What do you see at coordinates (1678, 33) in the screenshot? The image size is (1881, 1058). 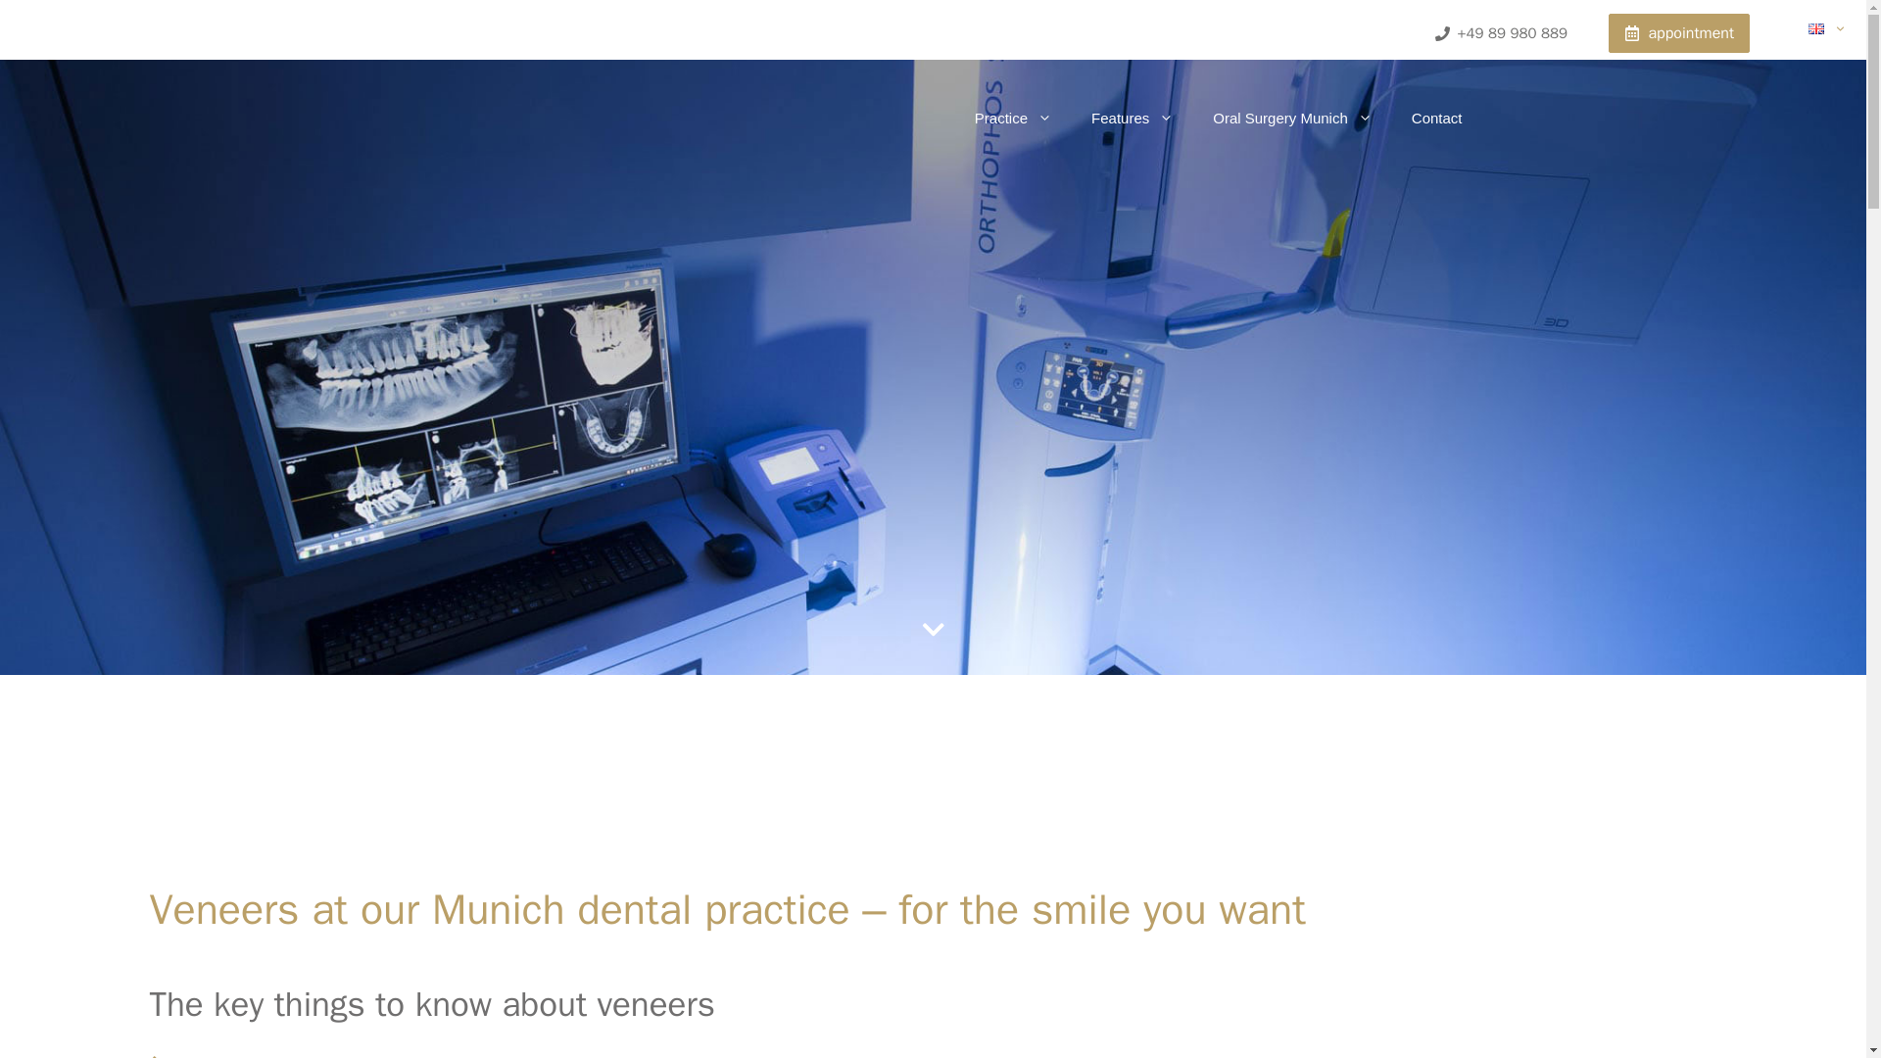 I see `appointment` at bounding box center [1678, 33].